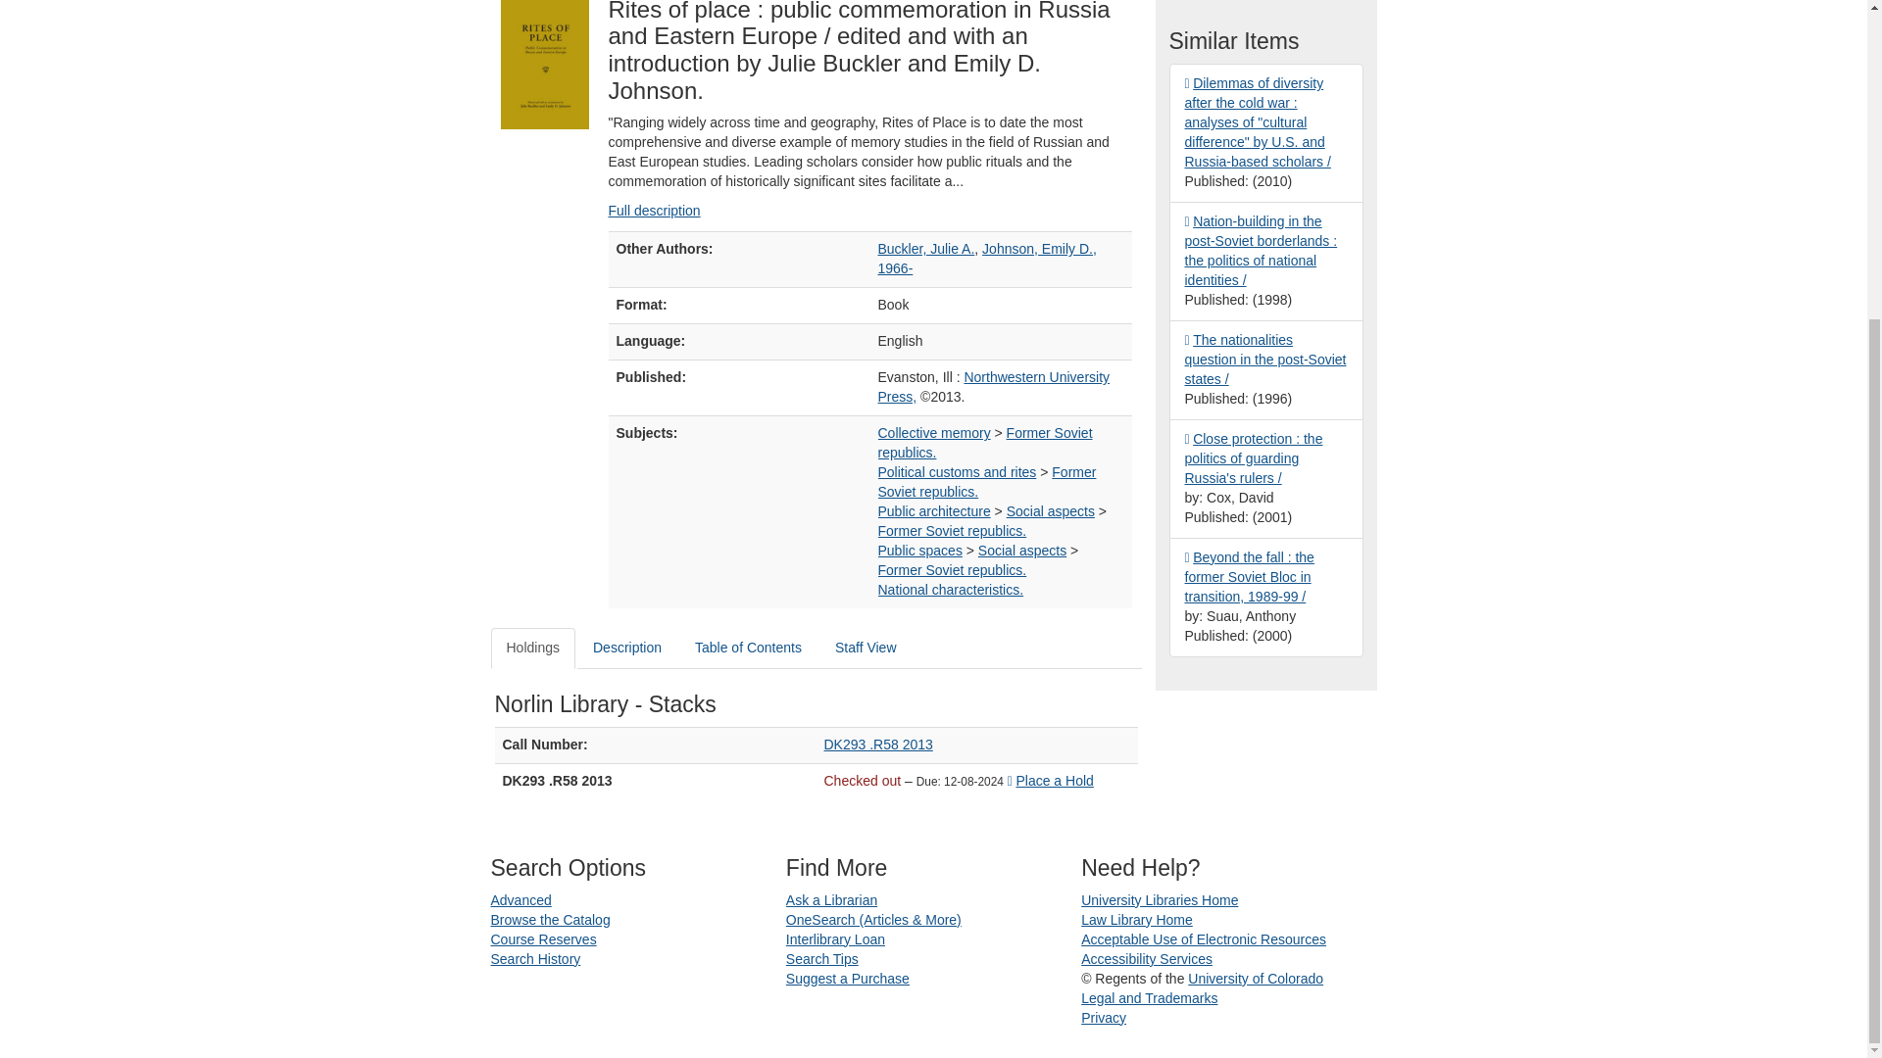 The width and height of the screenshot is (1882, 1058). I want to click on Public architecture Social aspects Former Soviet republics., so click(953, 530).